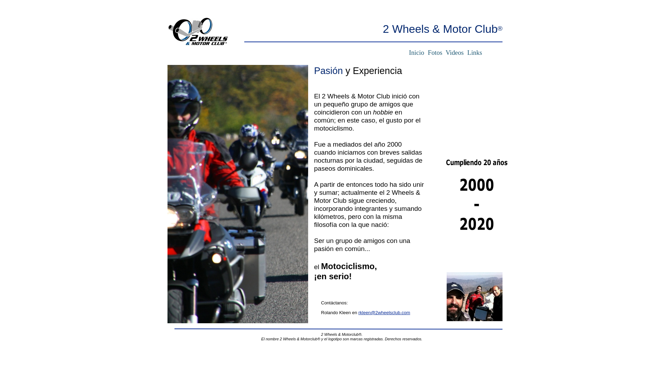 The height and width of the screenshot is (377, 670). Describe the element at coordinates (417, 52) in the screenshot. I see `Inicio` at that location.